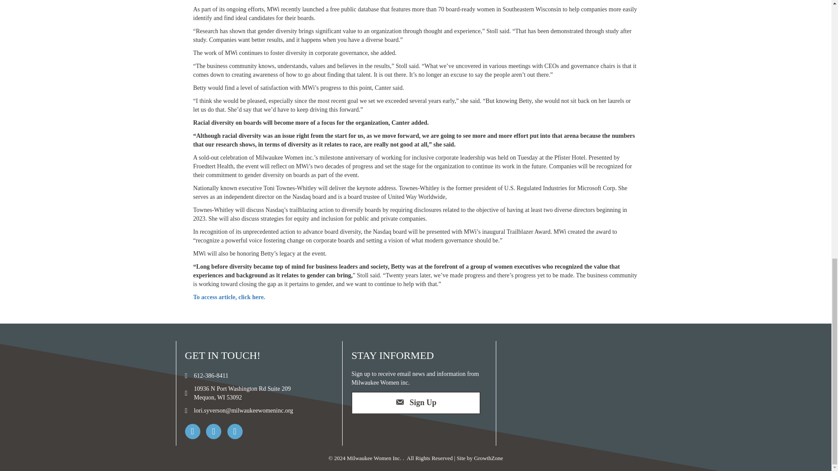 The height and width of the screenshot is (471, 838). Describe the element at coordinates (210, 376) in the screenshot. I see `favicon` at that location.